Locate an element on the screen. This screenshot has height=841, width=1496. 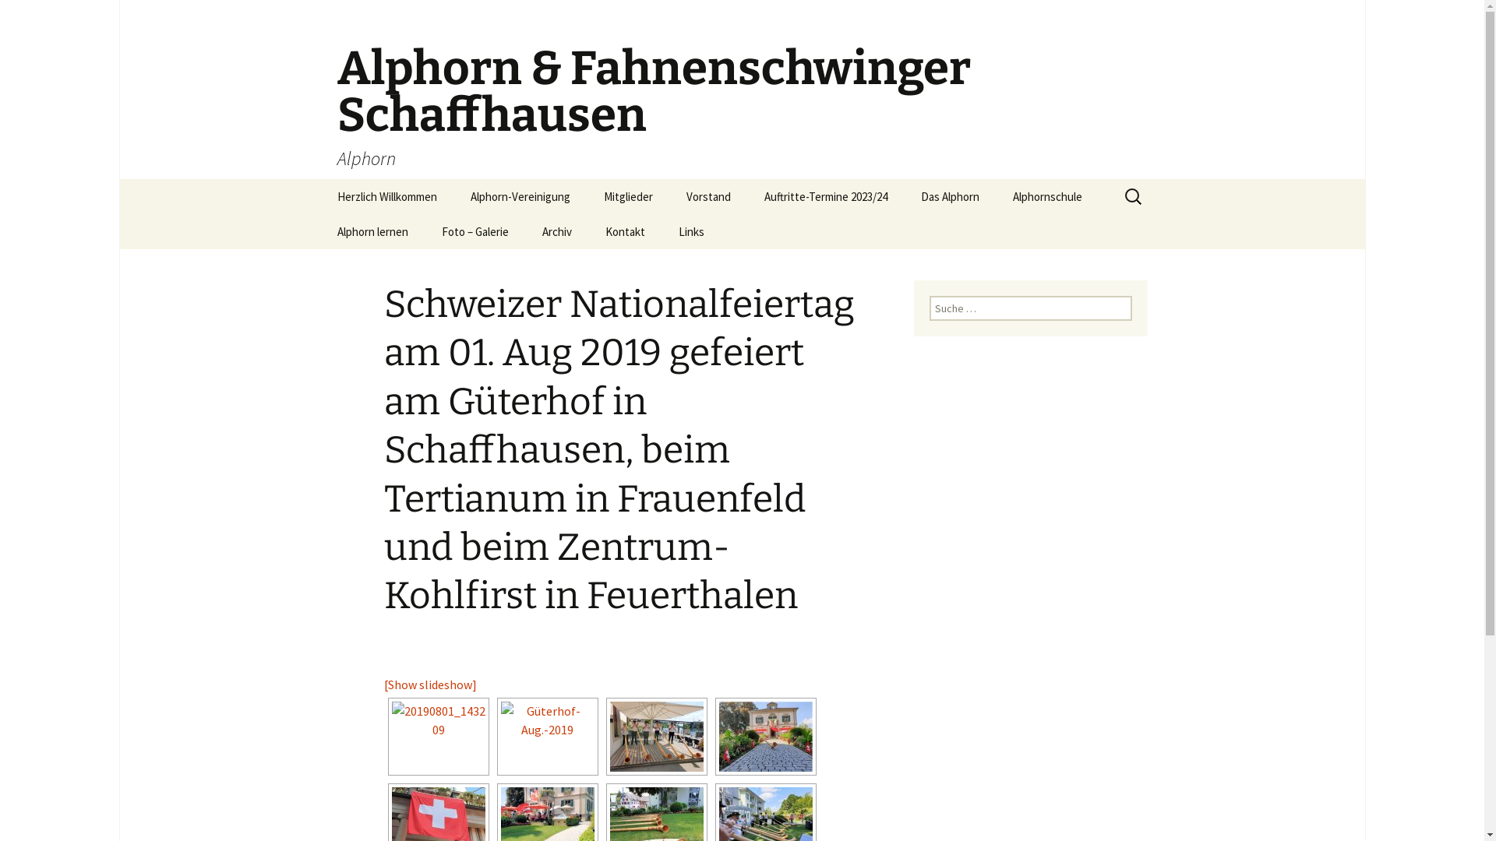
20190801_115316 is located at coordinates (656, 737).